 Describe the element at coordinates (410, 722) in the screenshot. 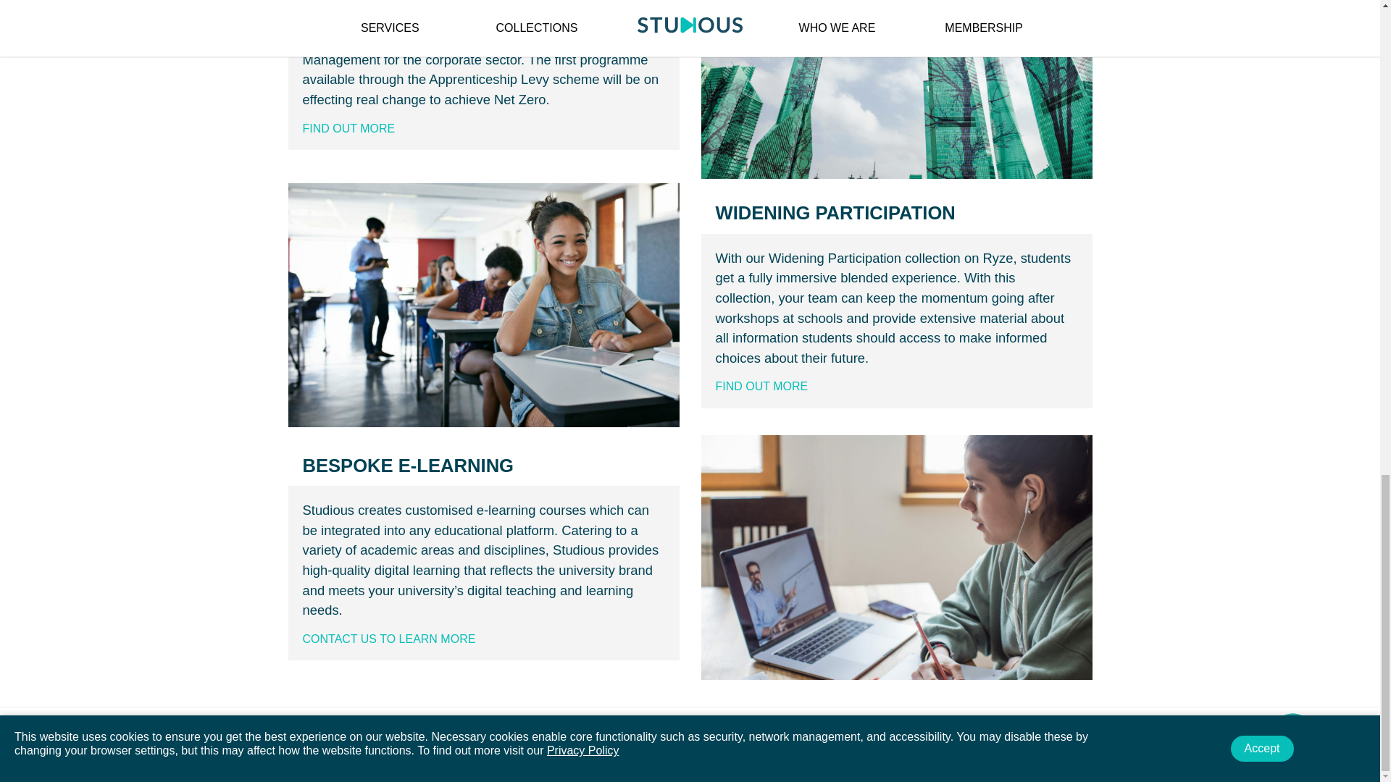

I see `Blog` at that location.